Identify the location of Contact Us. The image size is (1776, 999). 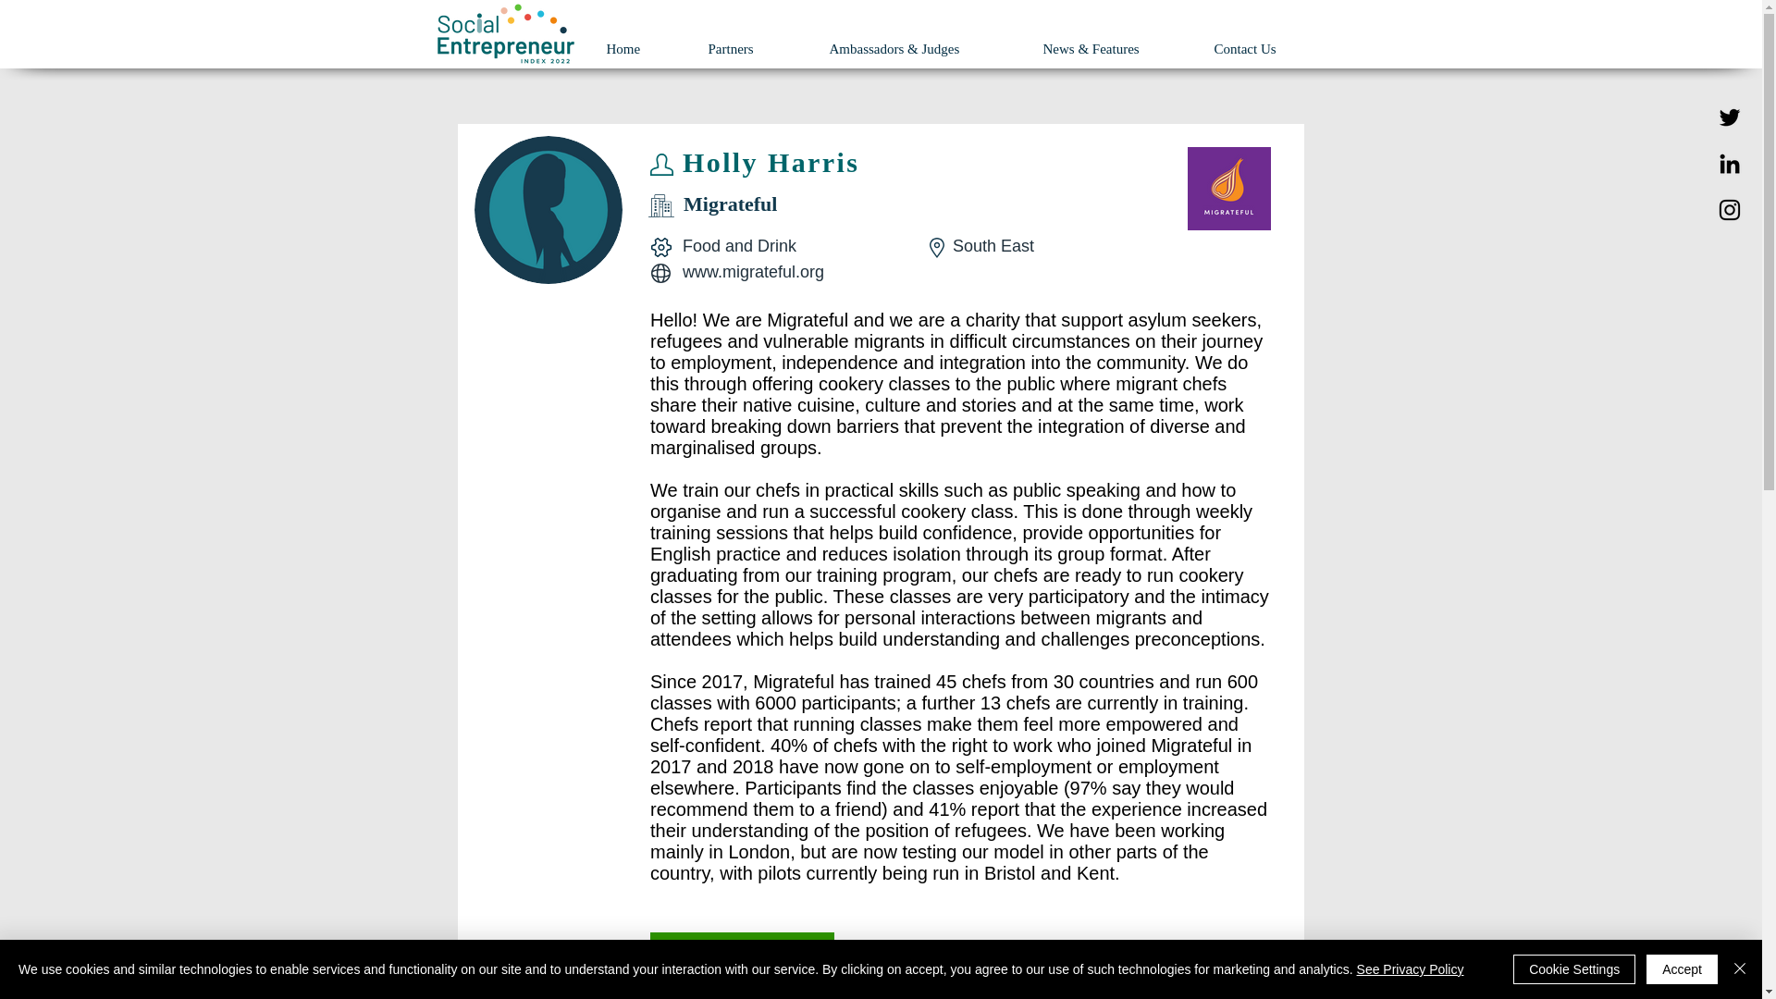
(1267, 48).